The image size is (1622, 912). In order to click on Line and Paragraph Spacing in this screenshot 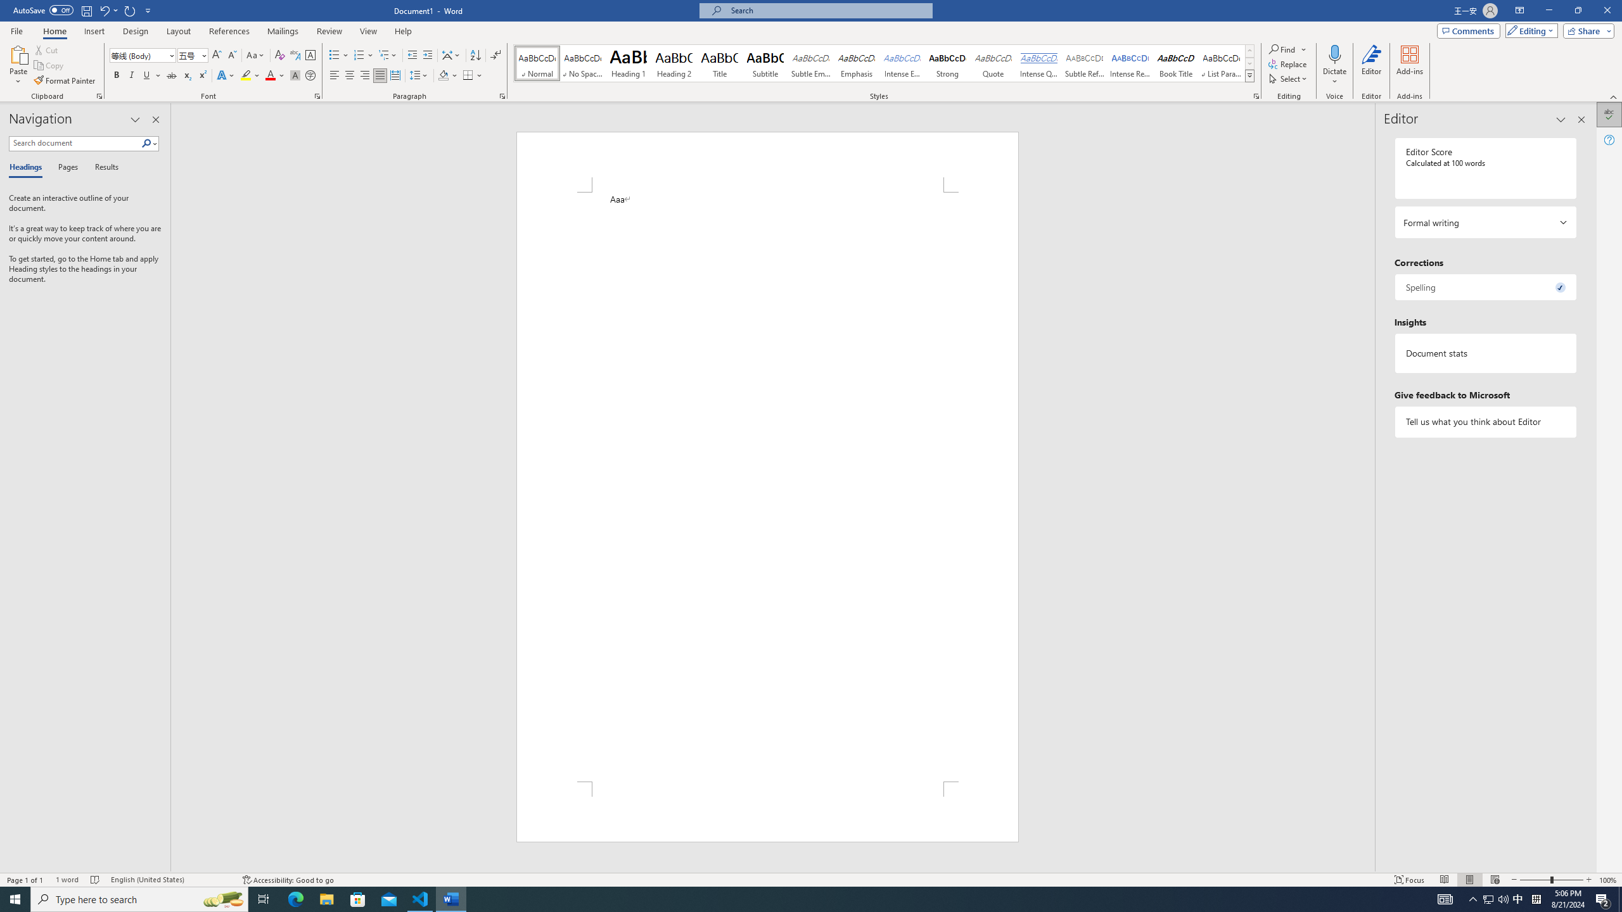, I will do `click(419, 76)`.